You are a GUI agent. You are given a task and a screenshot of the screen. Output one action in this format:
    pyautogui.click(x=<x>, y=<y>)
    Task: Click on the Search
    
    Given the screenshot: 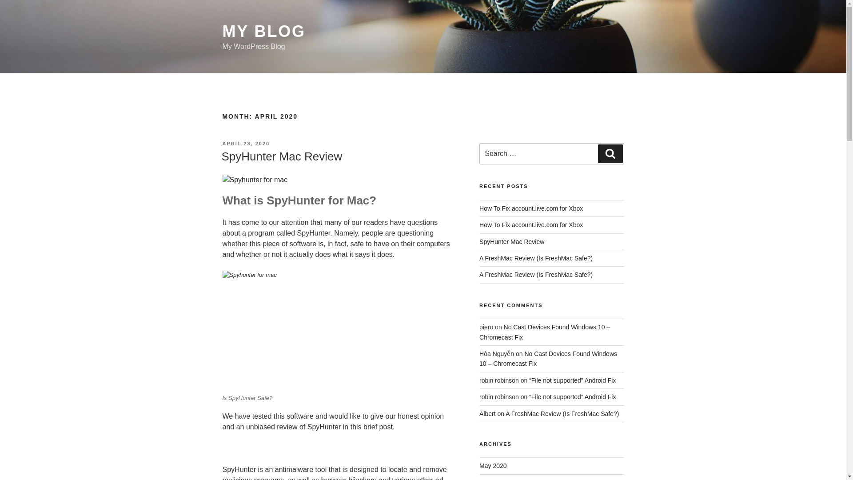 What is the action you would take?
    pyautogui.click(x=610, y=154)
    